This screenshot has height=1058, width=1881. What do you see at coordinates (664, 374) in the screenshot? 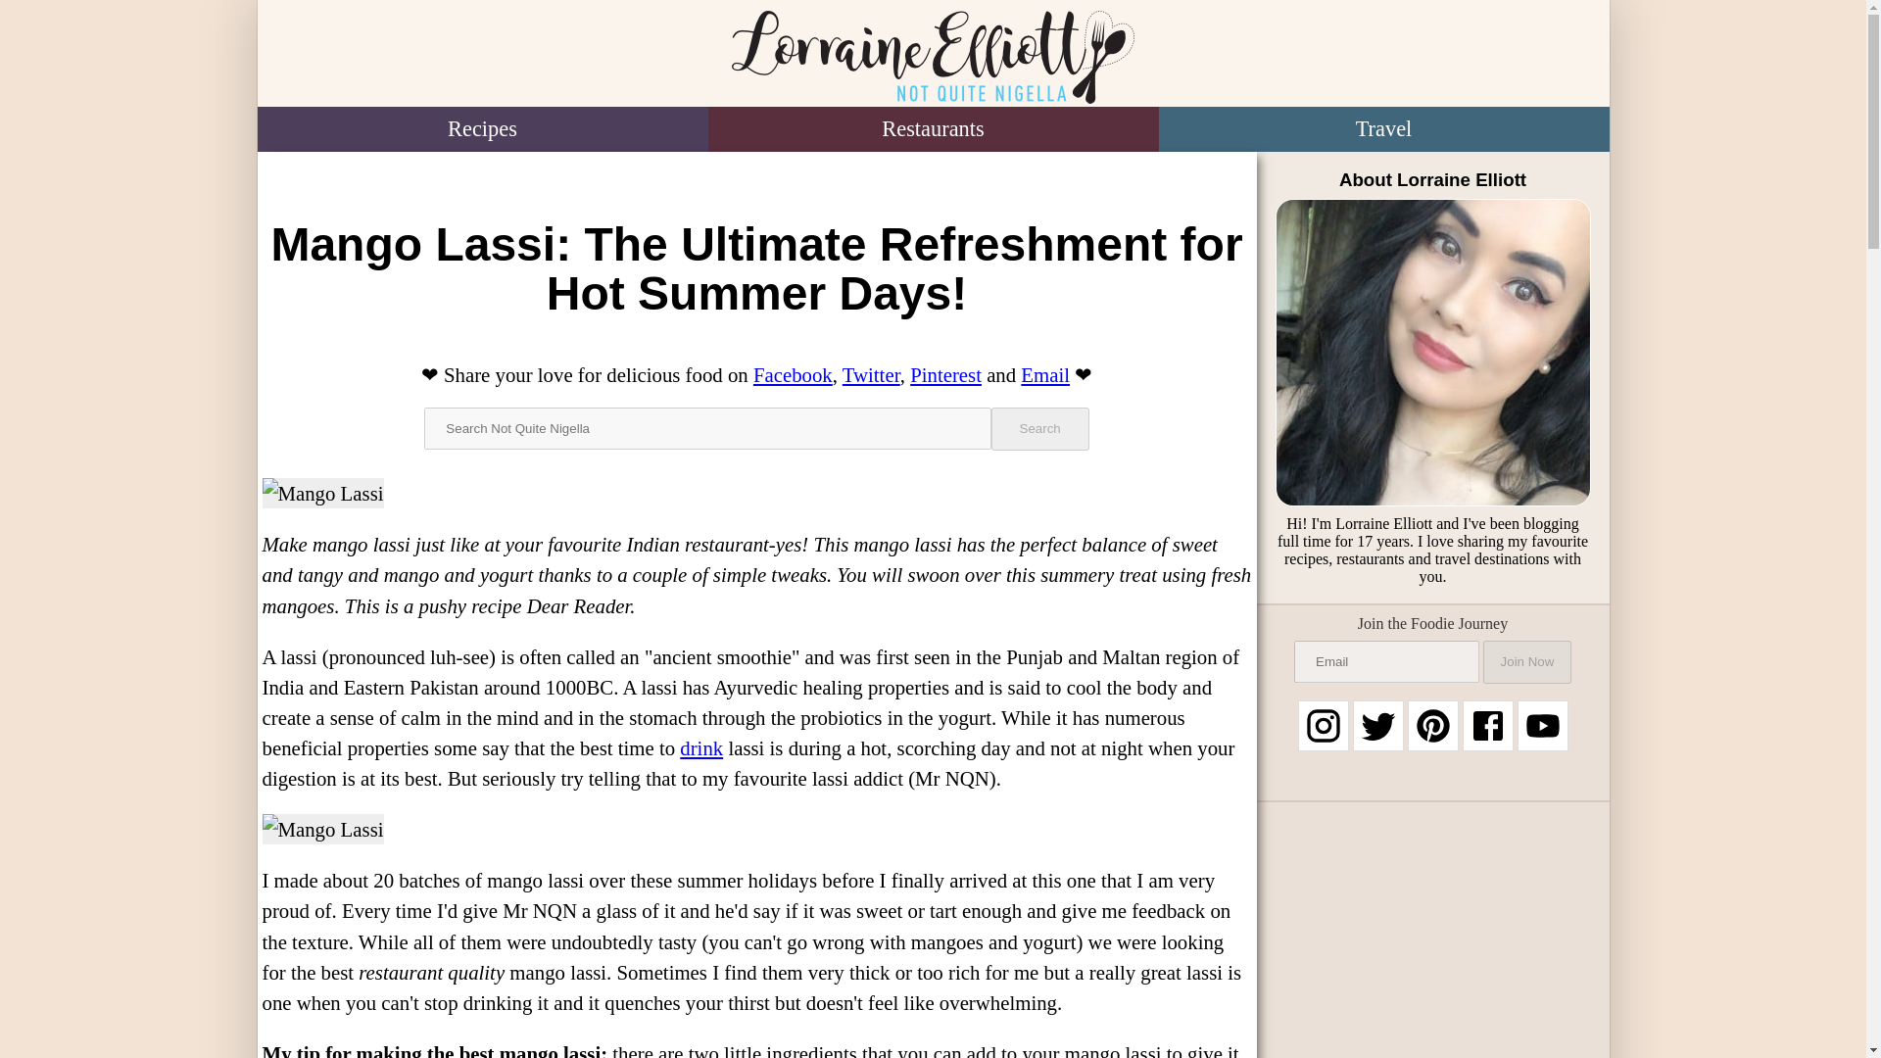
I see `delicious food` at bounding box center [664, 374].